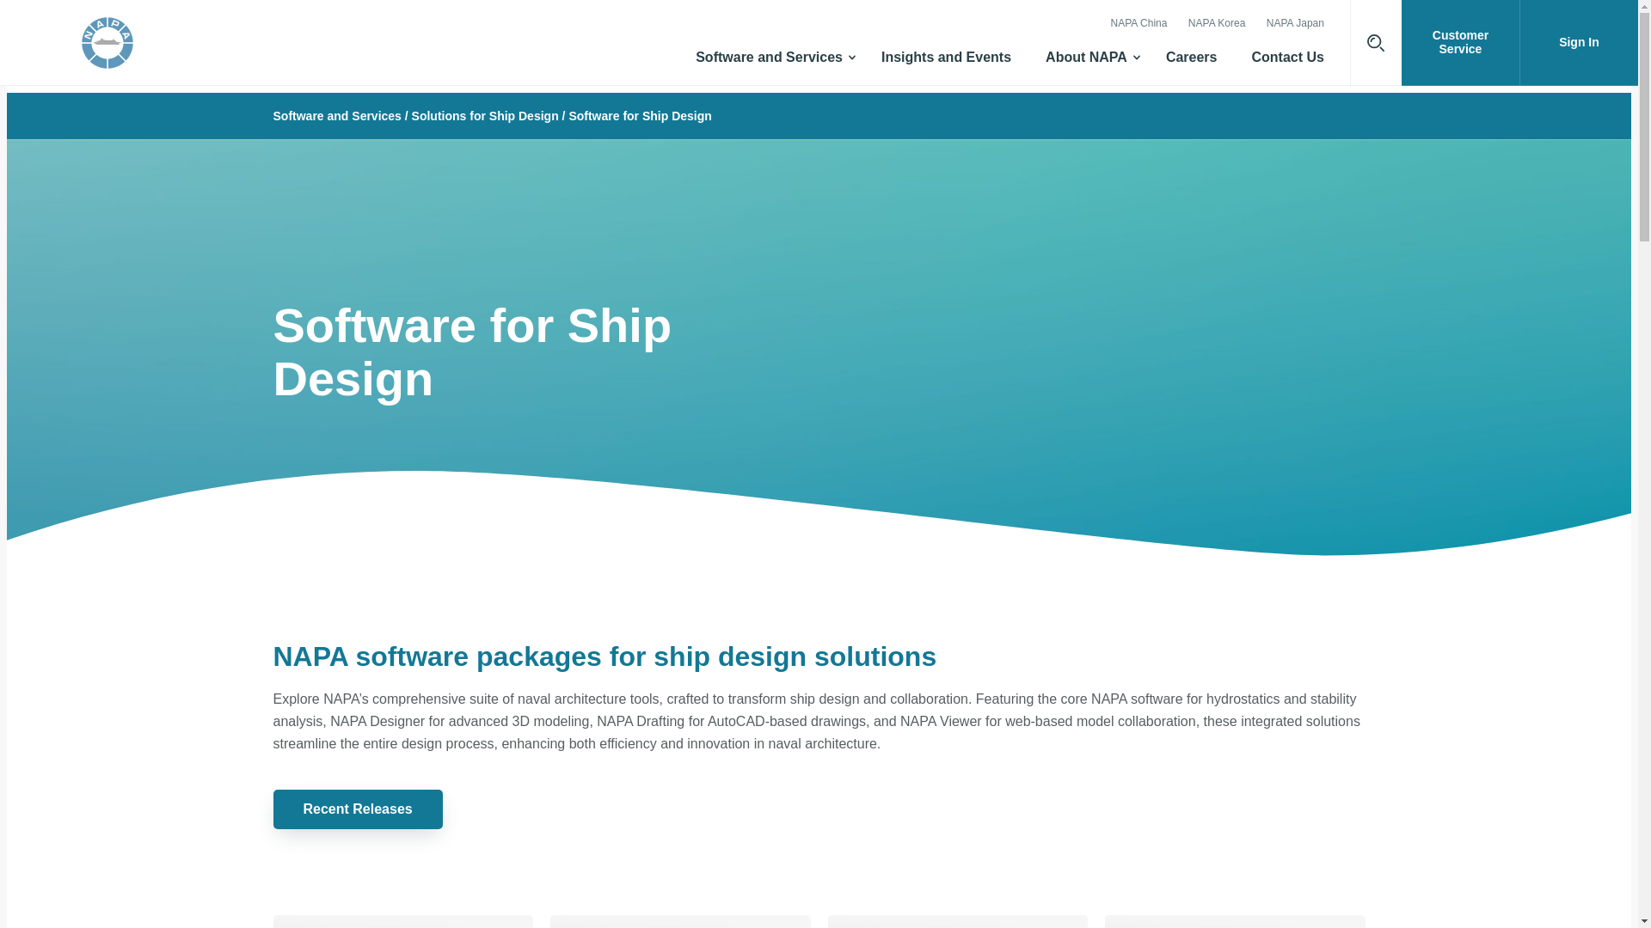 The width and height of the screenshot is (1651, 928). I want to click on Careers, so click(1192, 64).